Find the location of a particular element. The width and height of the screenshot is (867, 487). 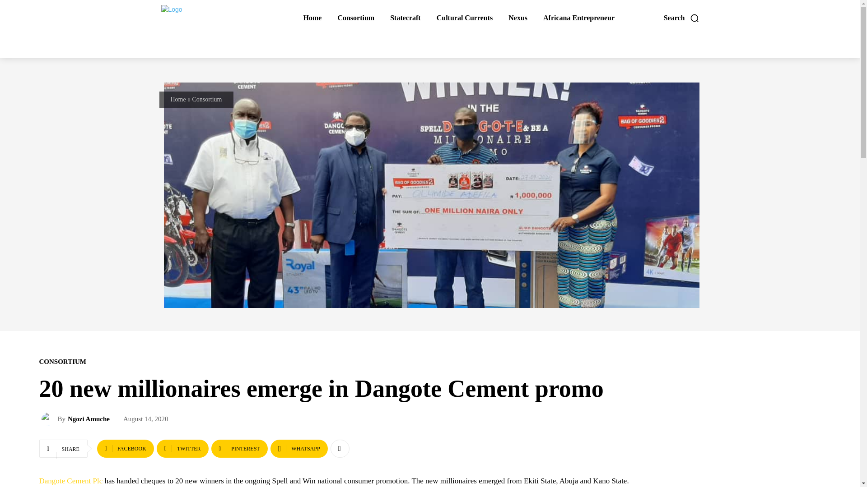

Ngozi Amuche is located at coordinates (89, 419).